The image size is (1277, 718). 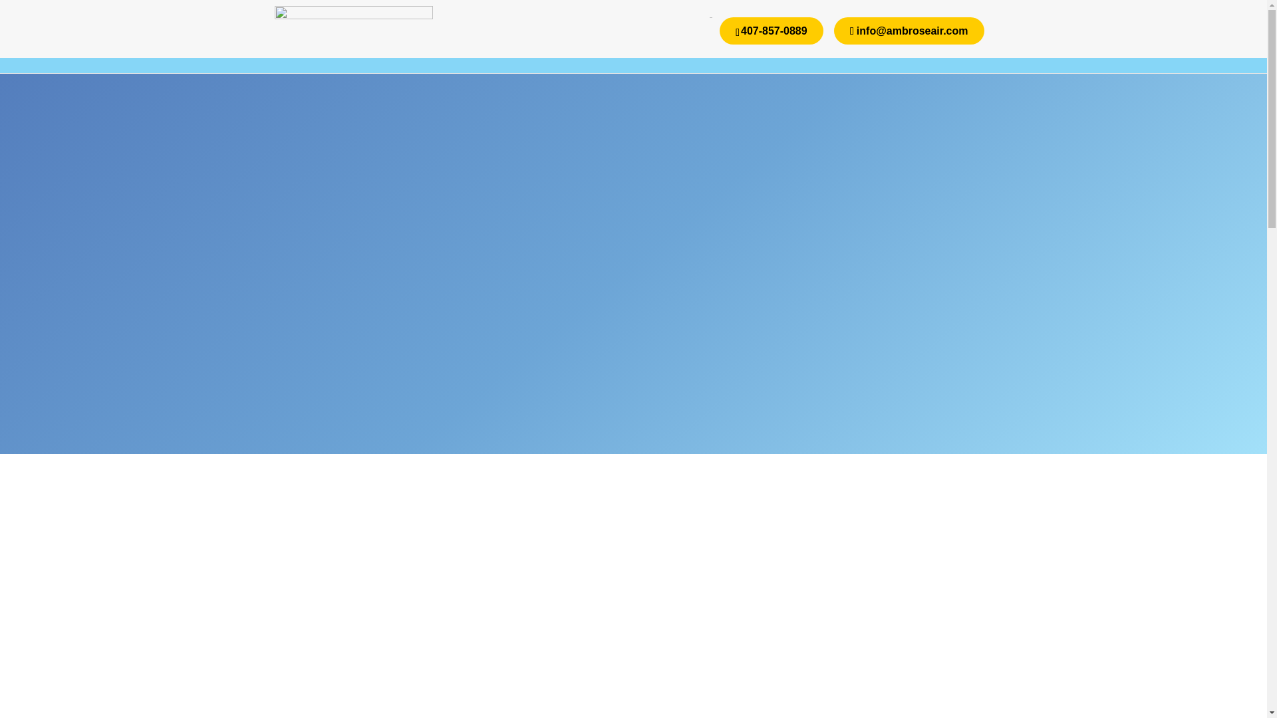 I want to click on REVIEWS, so click(x=789, y=57).